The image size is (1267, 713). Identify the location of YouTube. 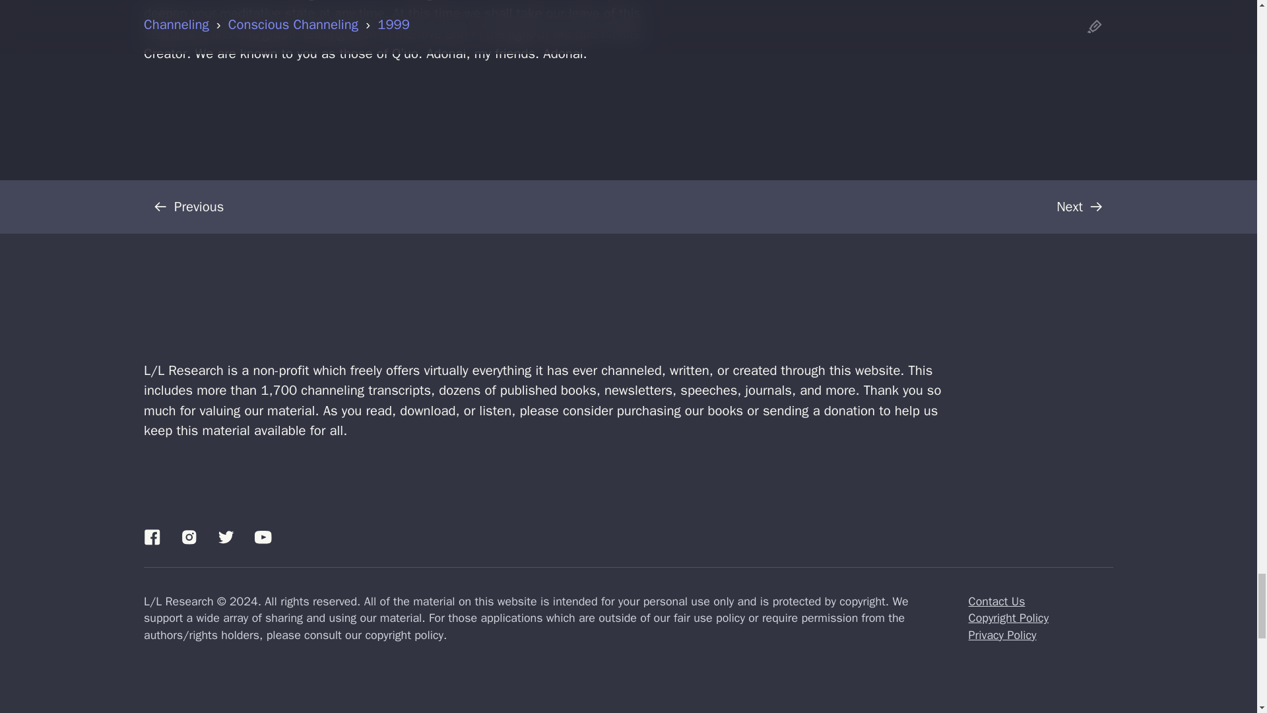
(263, 537).